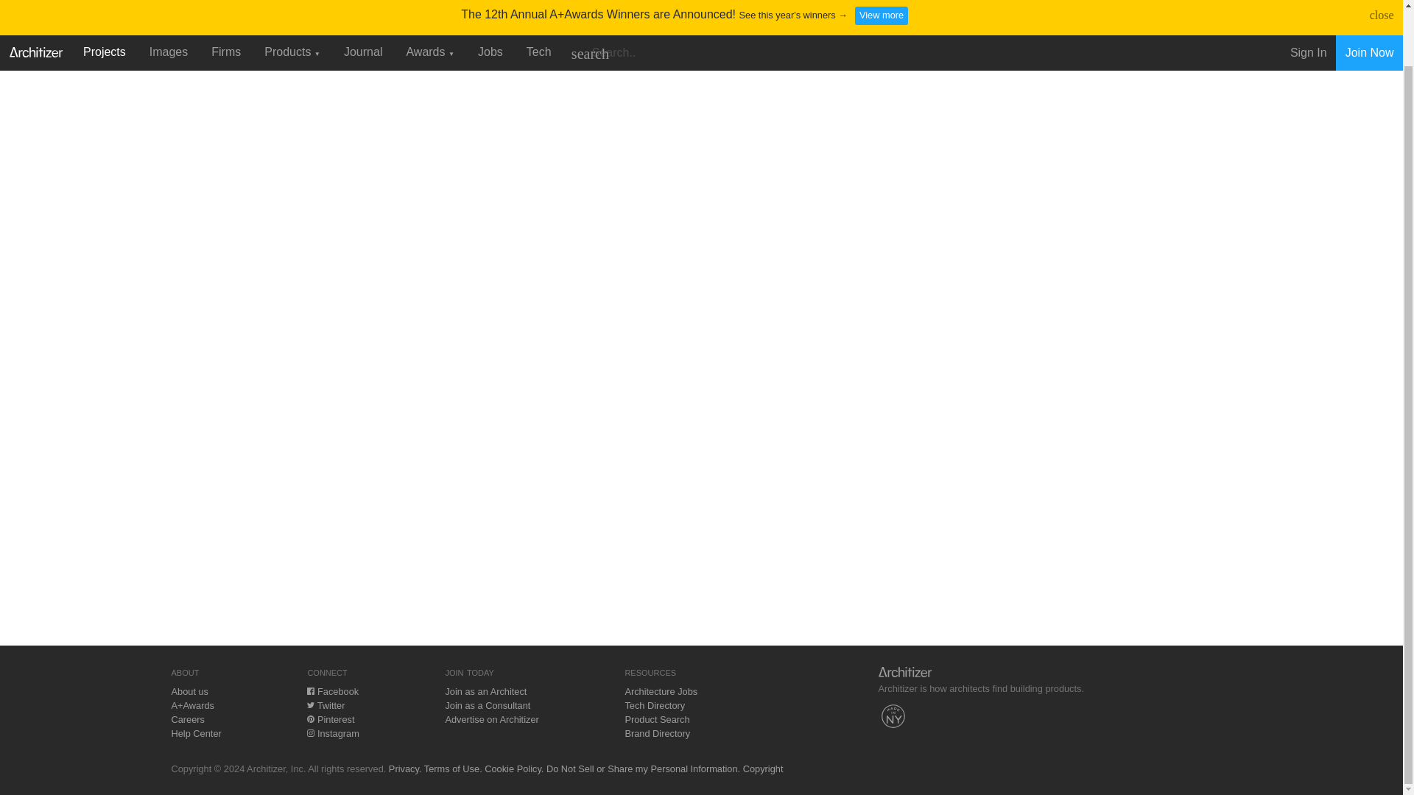 This screenshot has width=1414, height=795. Describe the element at coordinates (589, 4) in the screenshot. I see `search` at that location.